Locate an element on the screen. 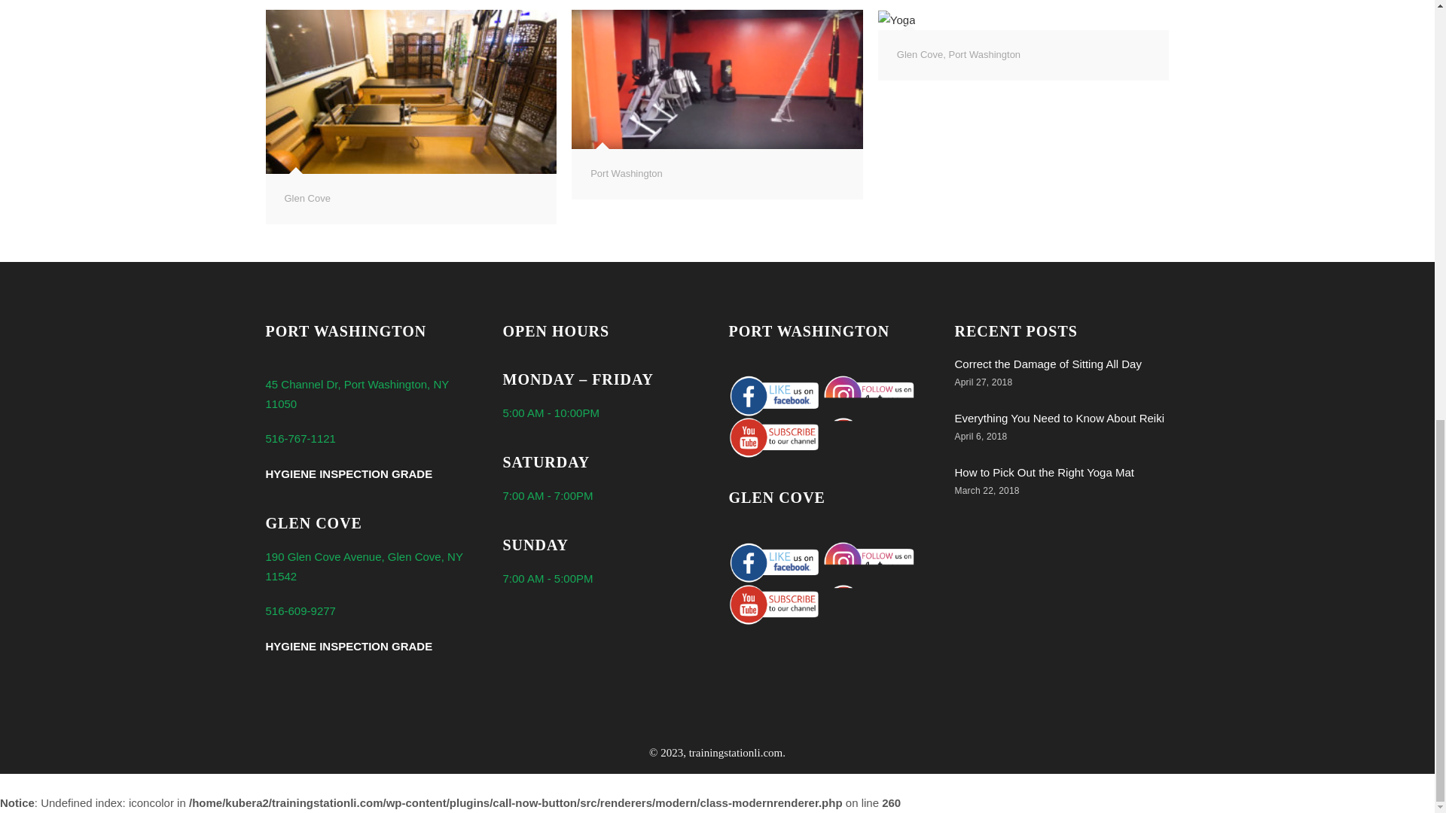 This screenshot has width=1446, height=813. HYGIENE INSPECTION GRADE is located at coordinates (348, 646).